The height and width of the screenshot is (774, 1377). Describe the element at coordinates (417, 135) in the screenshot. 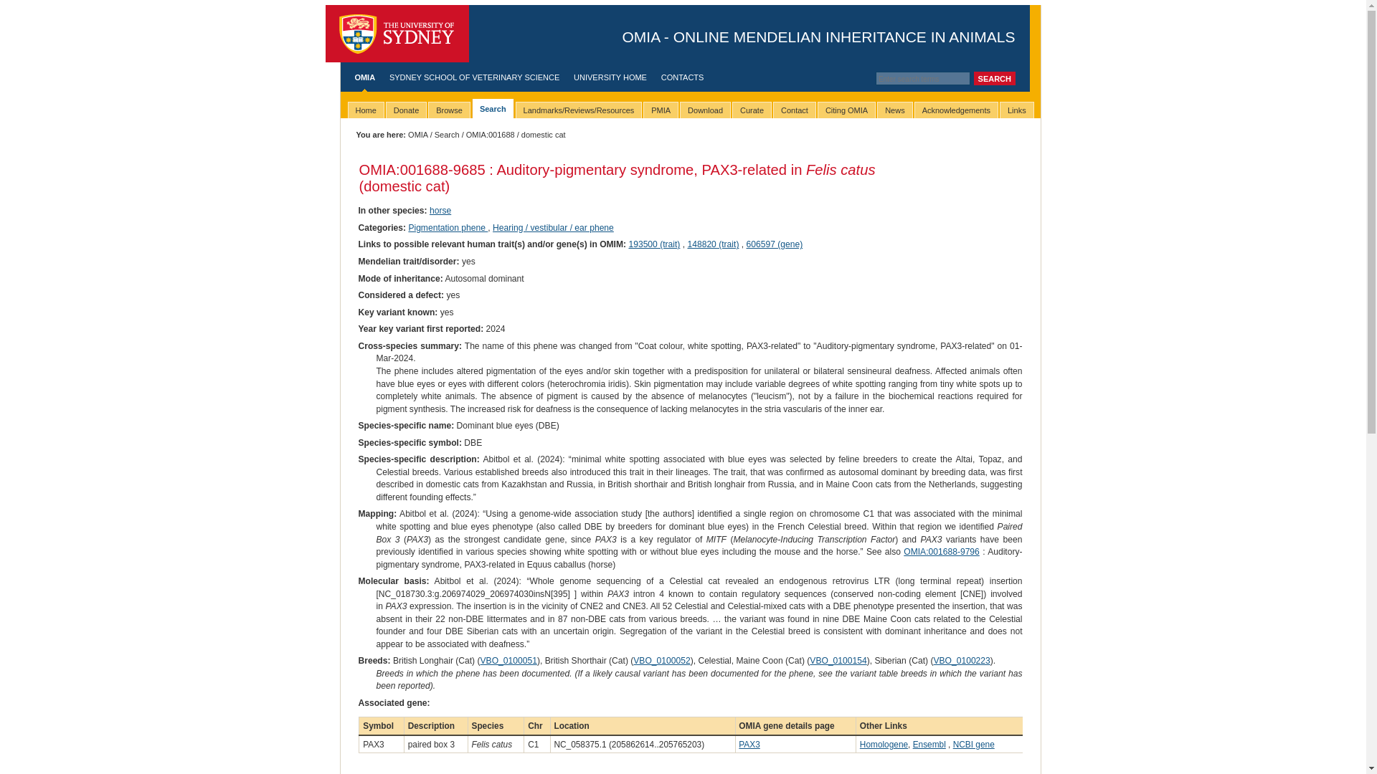

I see `OMIA` at that location.